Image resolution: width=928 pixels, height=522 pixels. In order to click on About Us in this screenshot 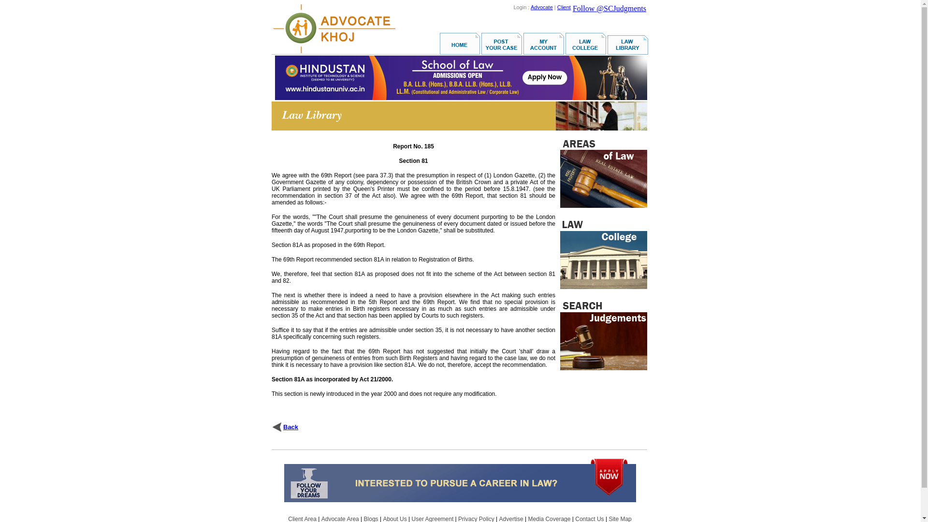, I will do `click(394, 519)`.